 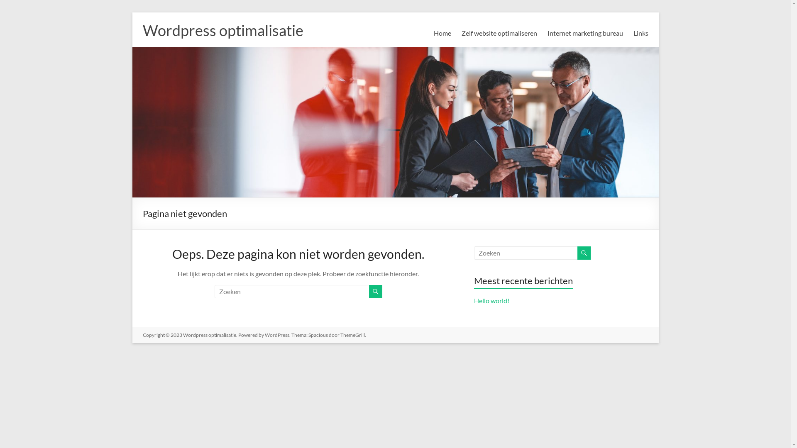 What do you see at coordinates (353, 335) in the screenshot?
I see `ThemeGrill` at bounding box center [353, 335].